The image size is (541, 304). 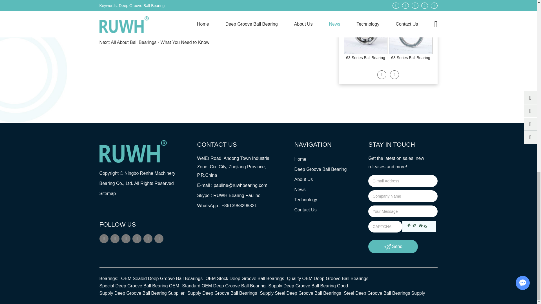 What do you see at coordinates (160, 42) in the screenshot?
I see `All About Ball Bearings - What You Need to Know` at bounding box center [160, 42].